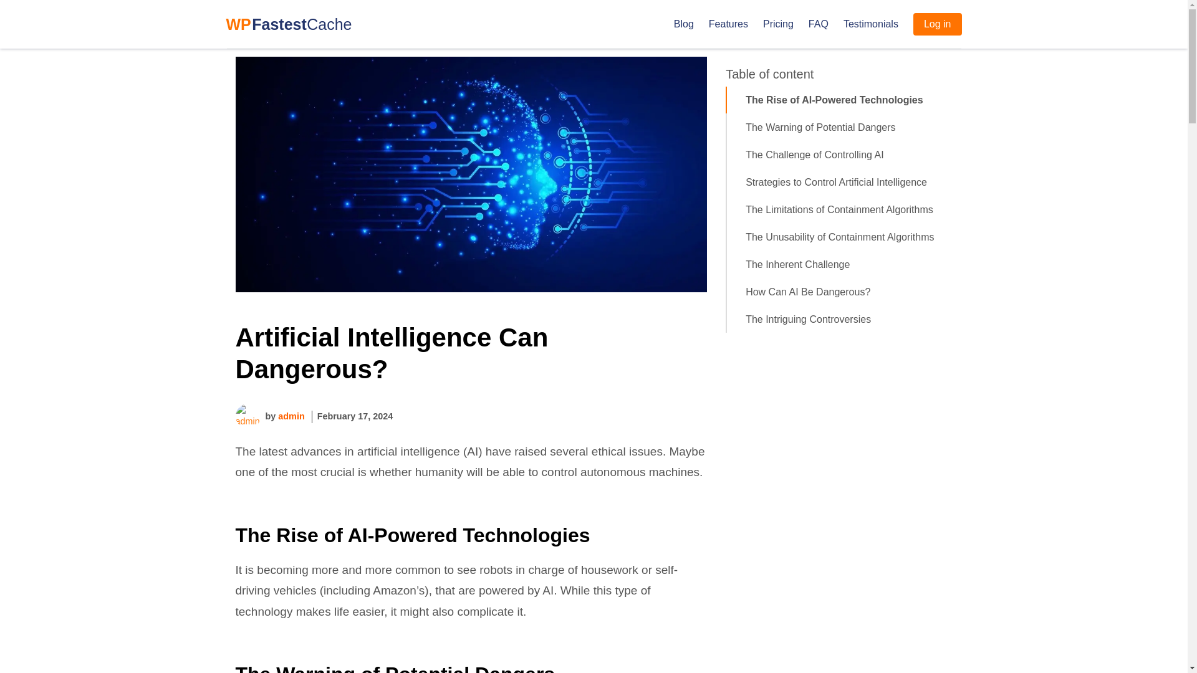  Describe the element at coordinates (683, 24) in the screenshot. I see `Blog` at that location.